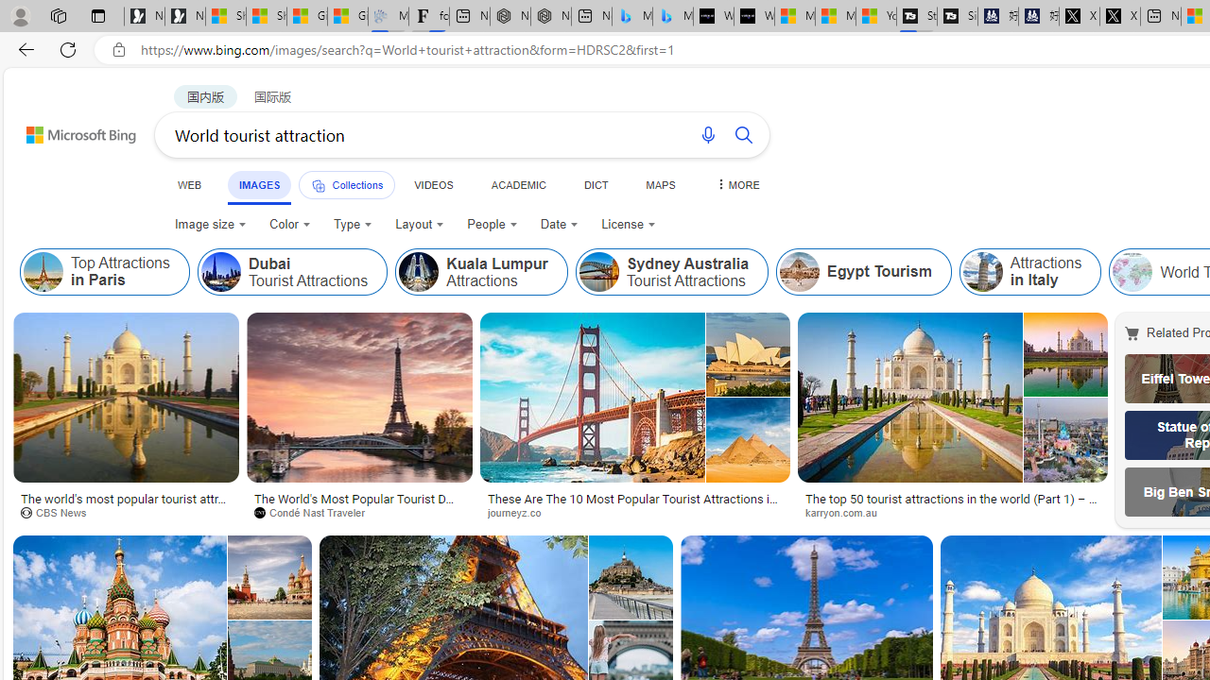  I want to click on Dubai Tourist Attractions, so click(220, 272).